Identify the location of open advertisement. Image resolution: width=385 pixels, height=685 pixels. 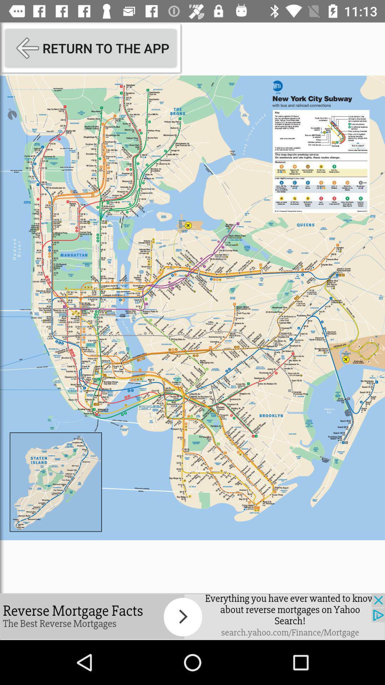
(192, 616).